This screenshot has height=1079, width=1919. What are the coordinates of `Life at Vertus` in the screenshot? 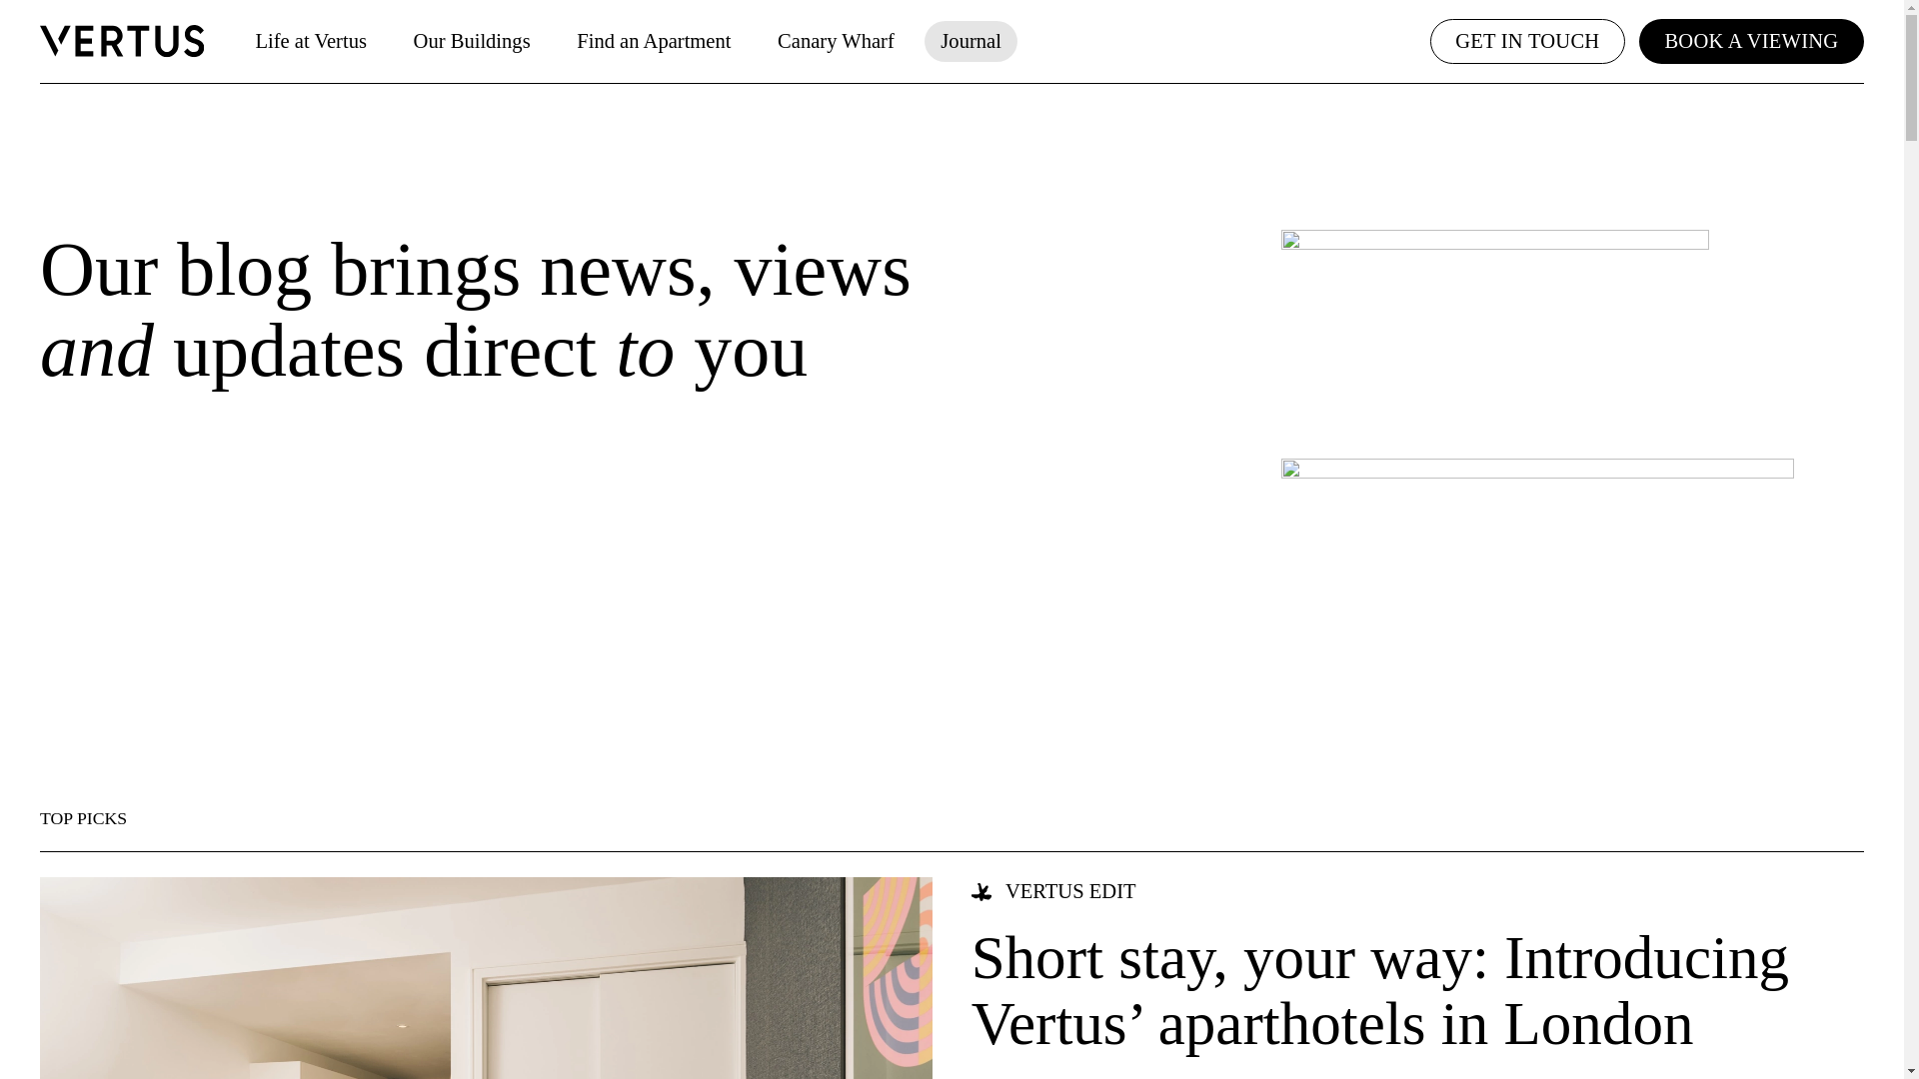 It's located at (310, 40).